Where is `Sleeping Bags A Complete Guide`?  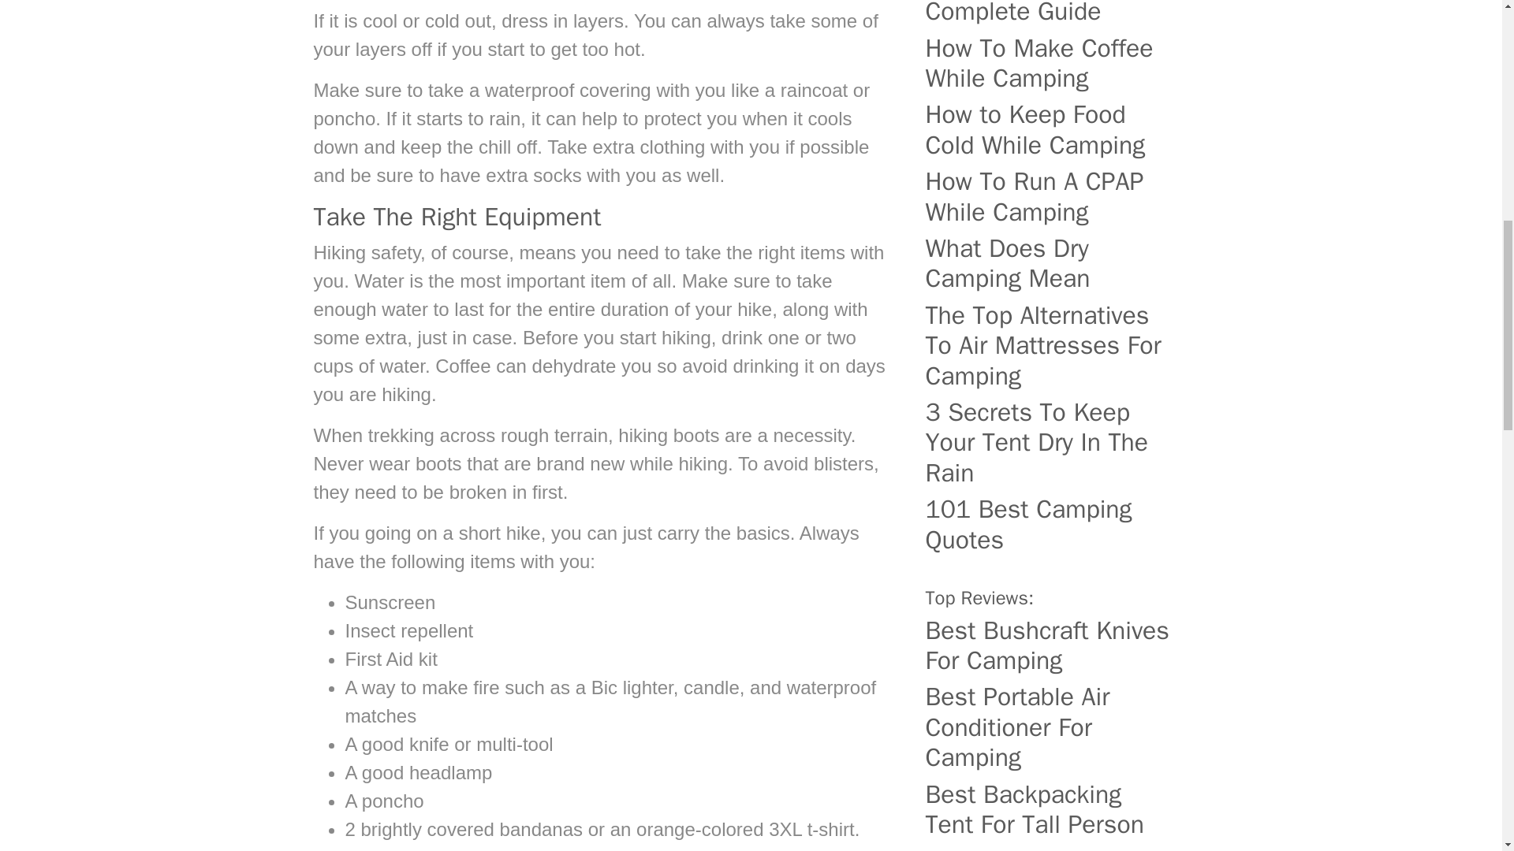 Sleeping Bags A Complete Guide is located at coordinates (1050, 13).